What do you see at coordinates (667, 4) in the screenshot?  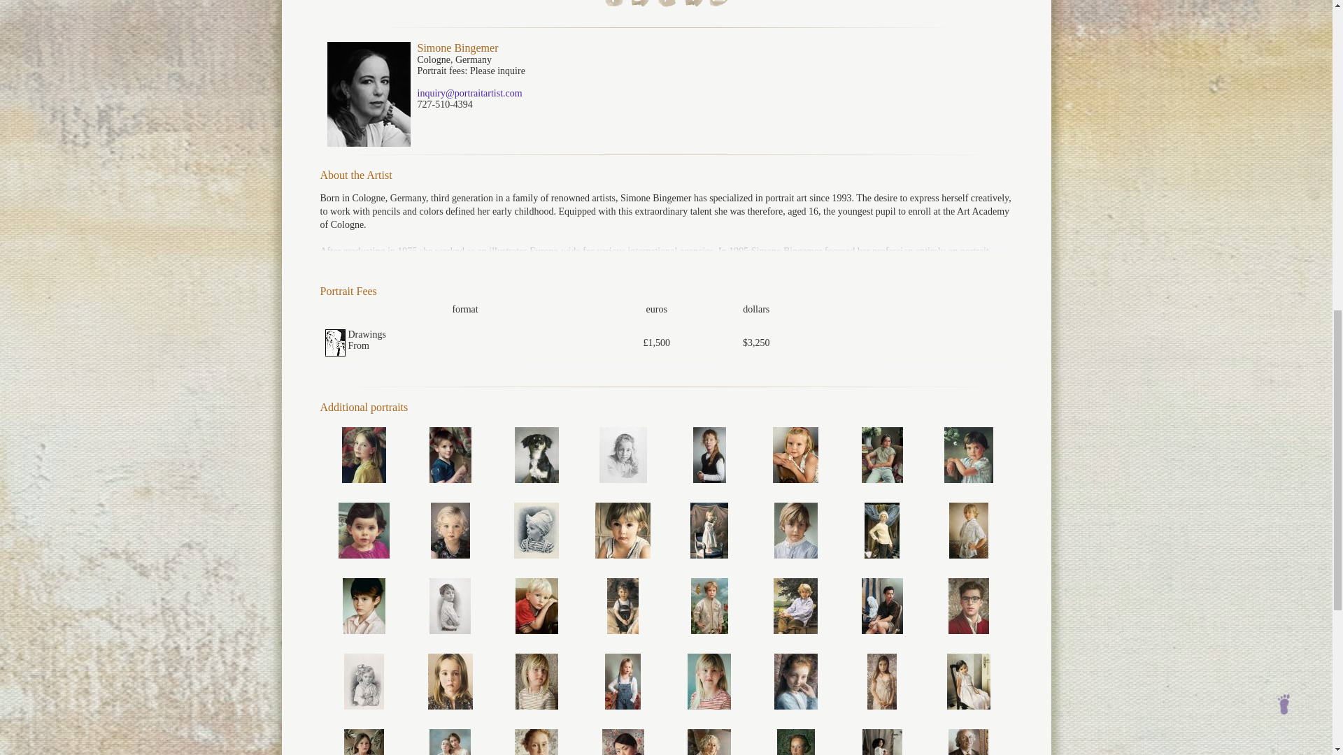 I see `Pin it` at bounding box center [667, 4].